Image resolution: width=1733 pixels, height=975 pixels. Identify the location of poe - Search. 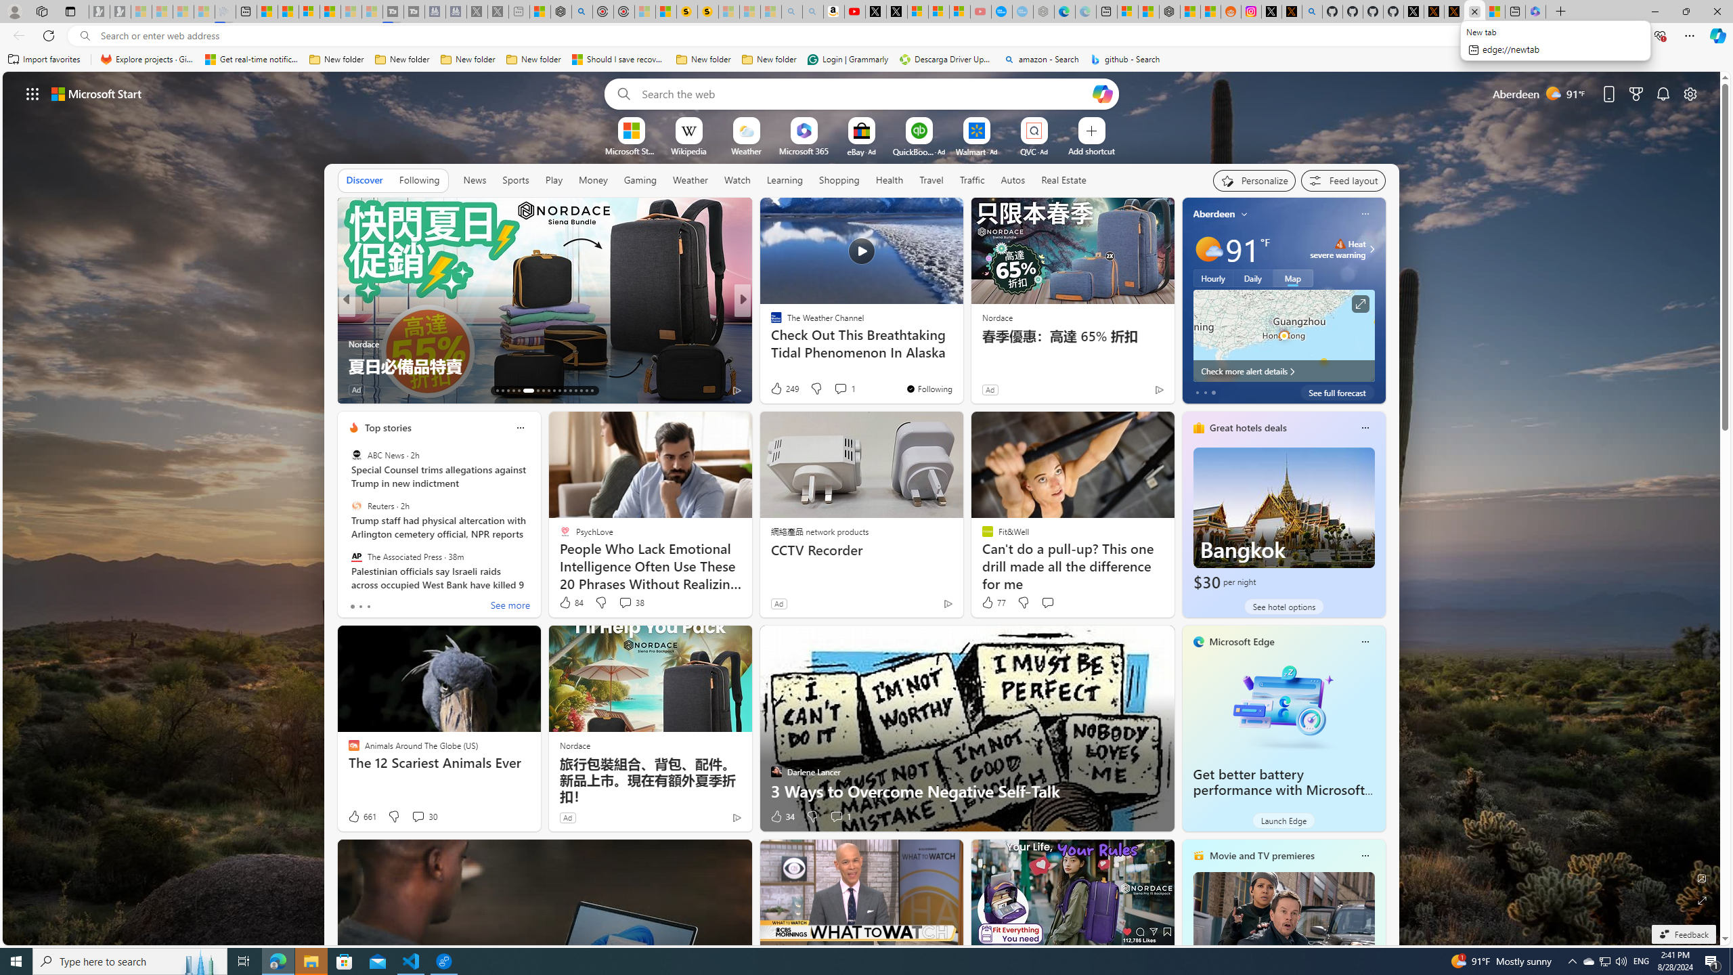
(582, 12).